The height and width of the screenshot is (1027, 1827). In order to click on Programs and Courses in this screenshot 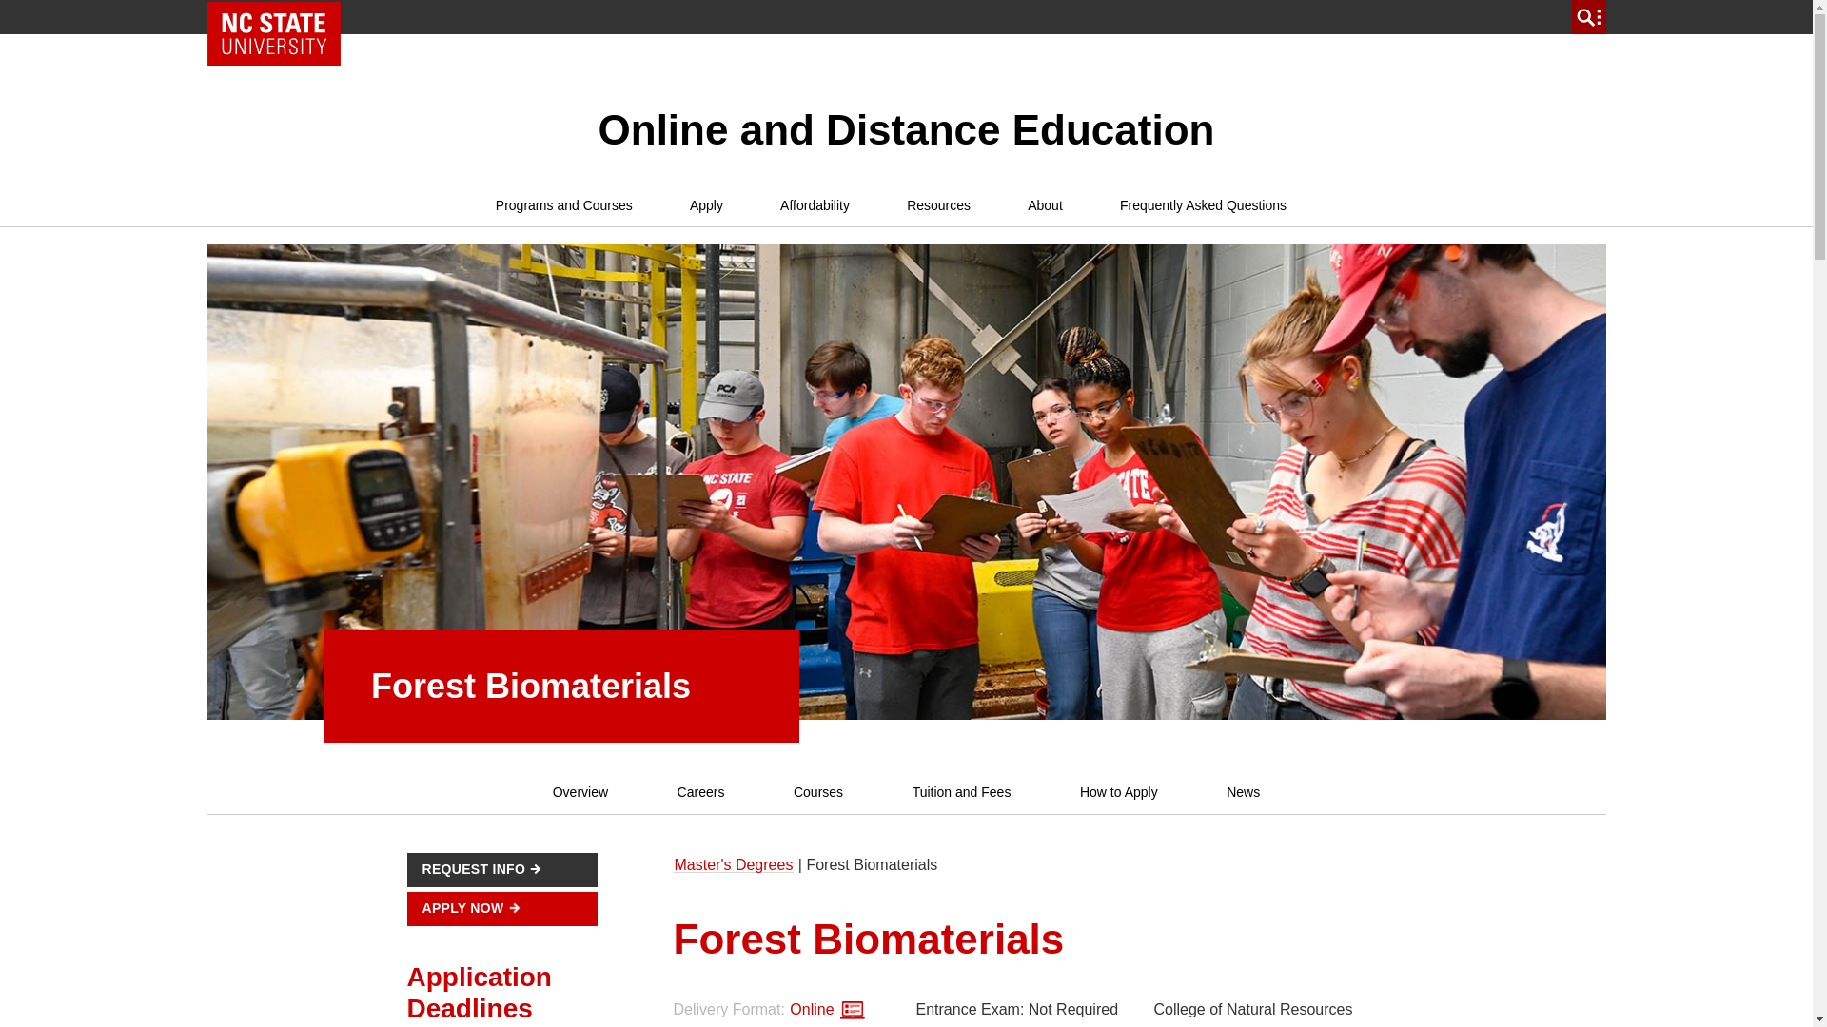, I will do `click(563, 205)`.